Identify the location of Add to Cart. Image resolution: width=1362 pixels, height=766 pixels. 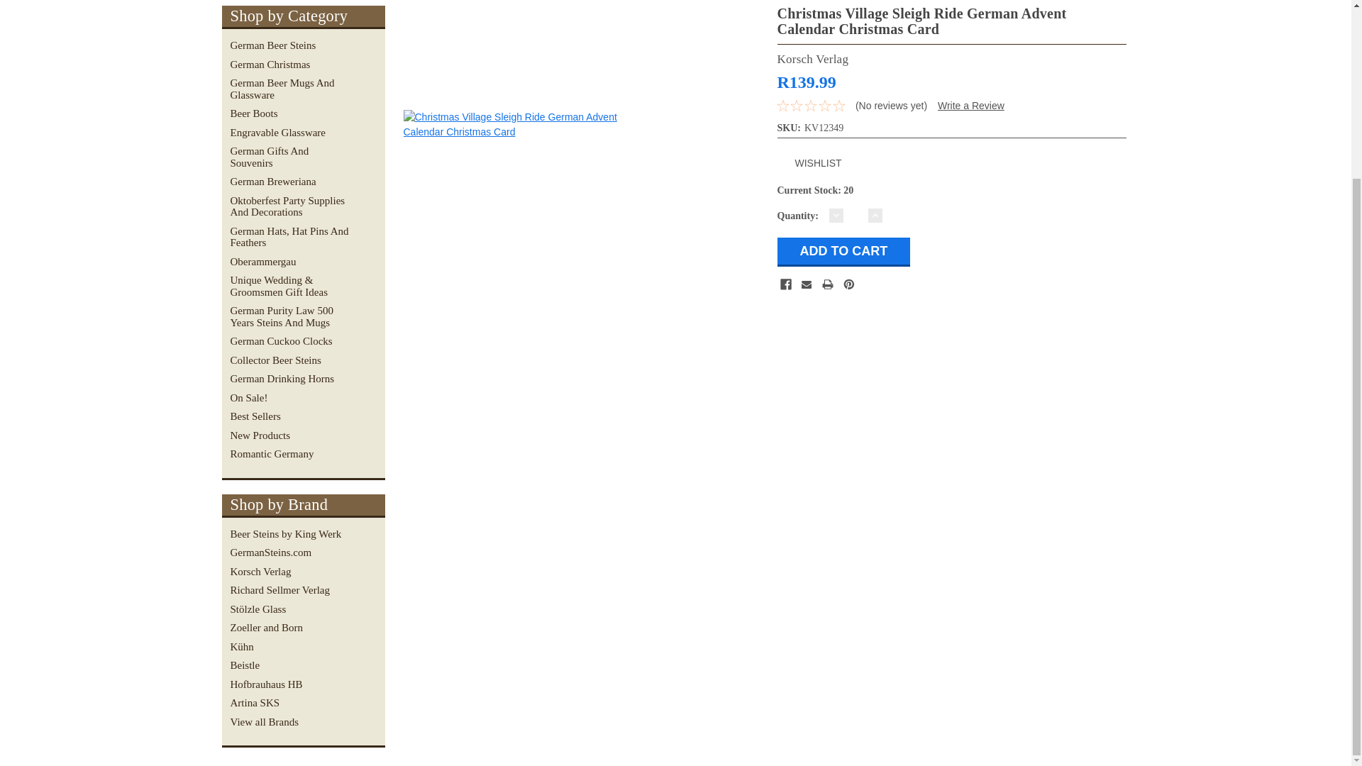
(844, 251).